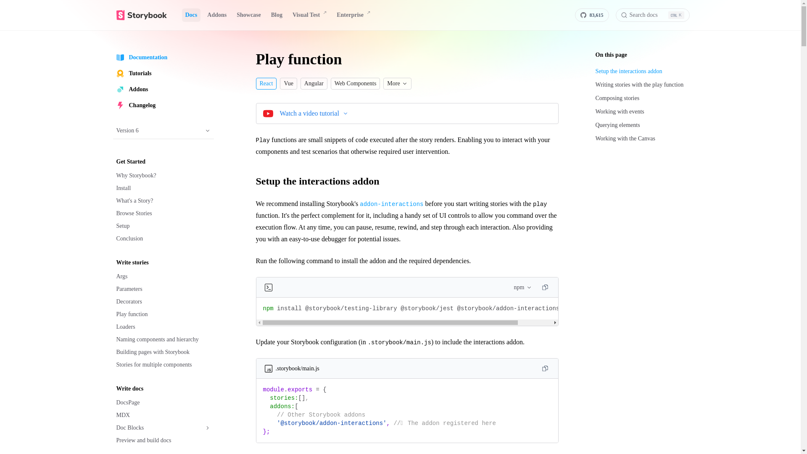 This screenshot has width=807, height=454. Describe the element at coordinates (163, 226) in the screenshot. I see `Setup` at that location.